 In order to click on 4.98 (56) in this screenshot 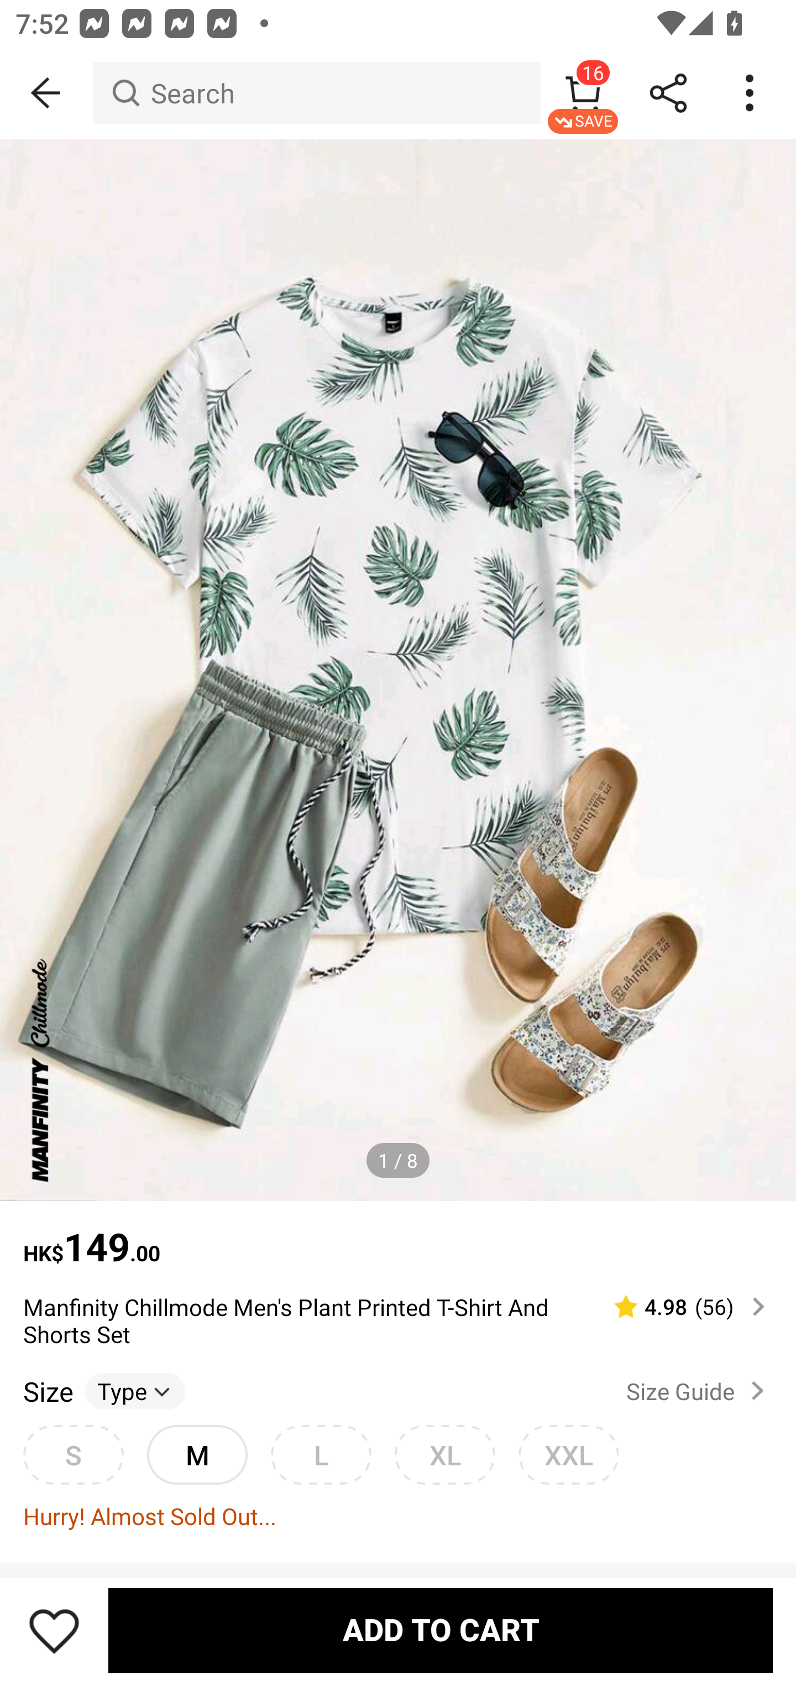, I will do `click(680, 1307)`.